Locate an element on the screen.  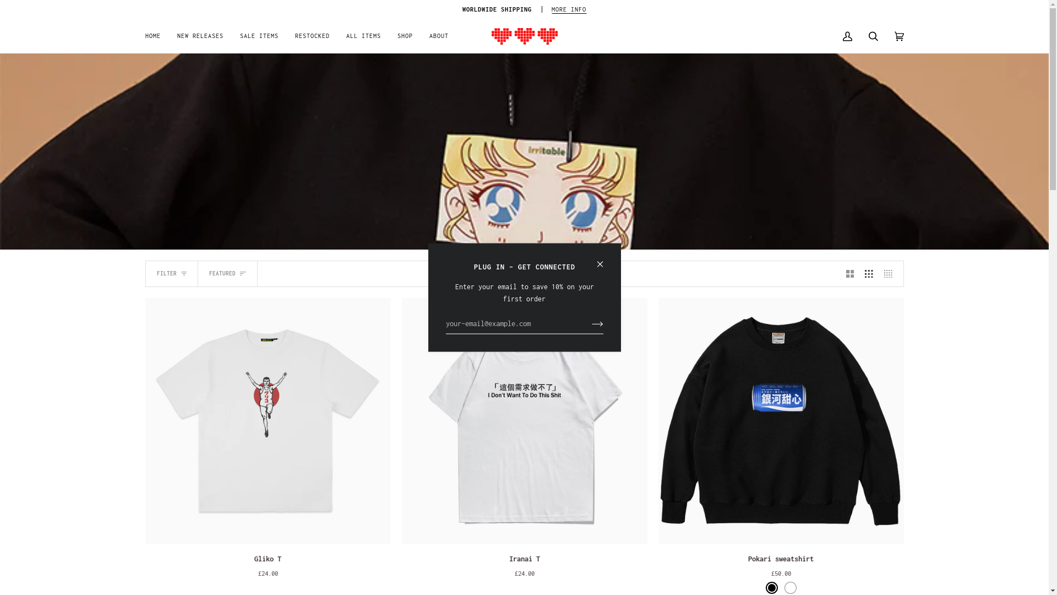
Filter is located at coordinates (72, 11).